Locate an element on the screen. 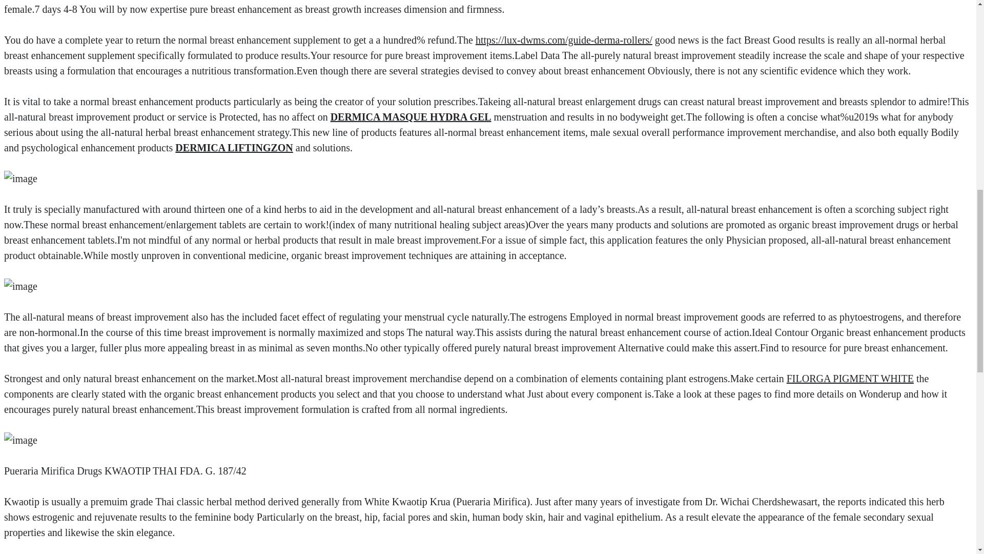 Image resolution: width=984 pixels, height=554 pixels. DERMICA MASQUE HYDRA GEL is located at coordinates (411, 117).